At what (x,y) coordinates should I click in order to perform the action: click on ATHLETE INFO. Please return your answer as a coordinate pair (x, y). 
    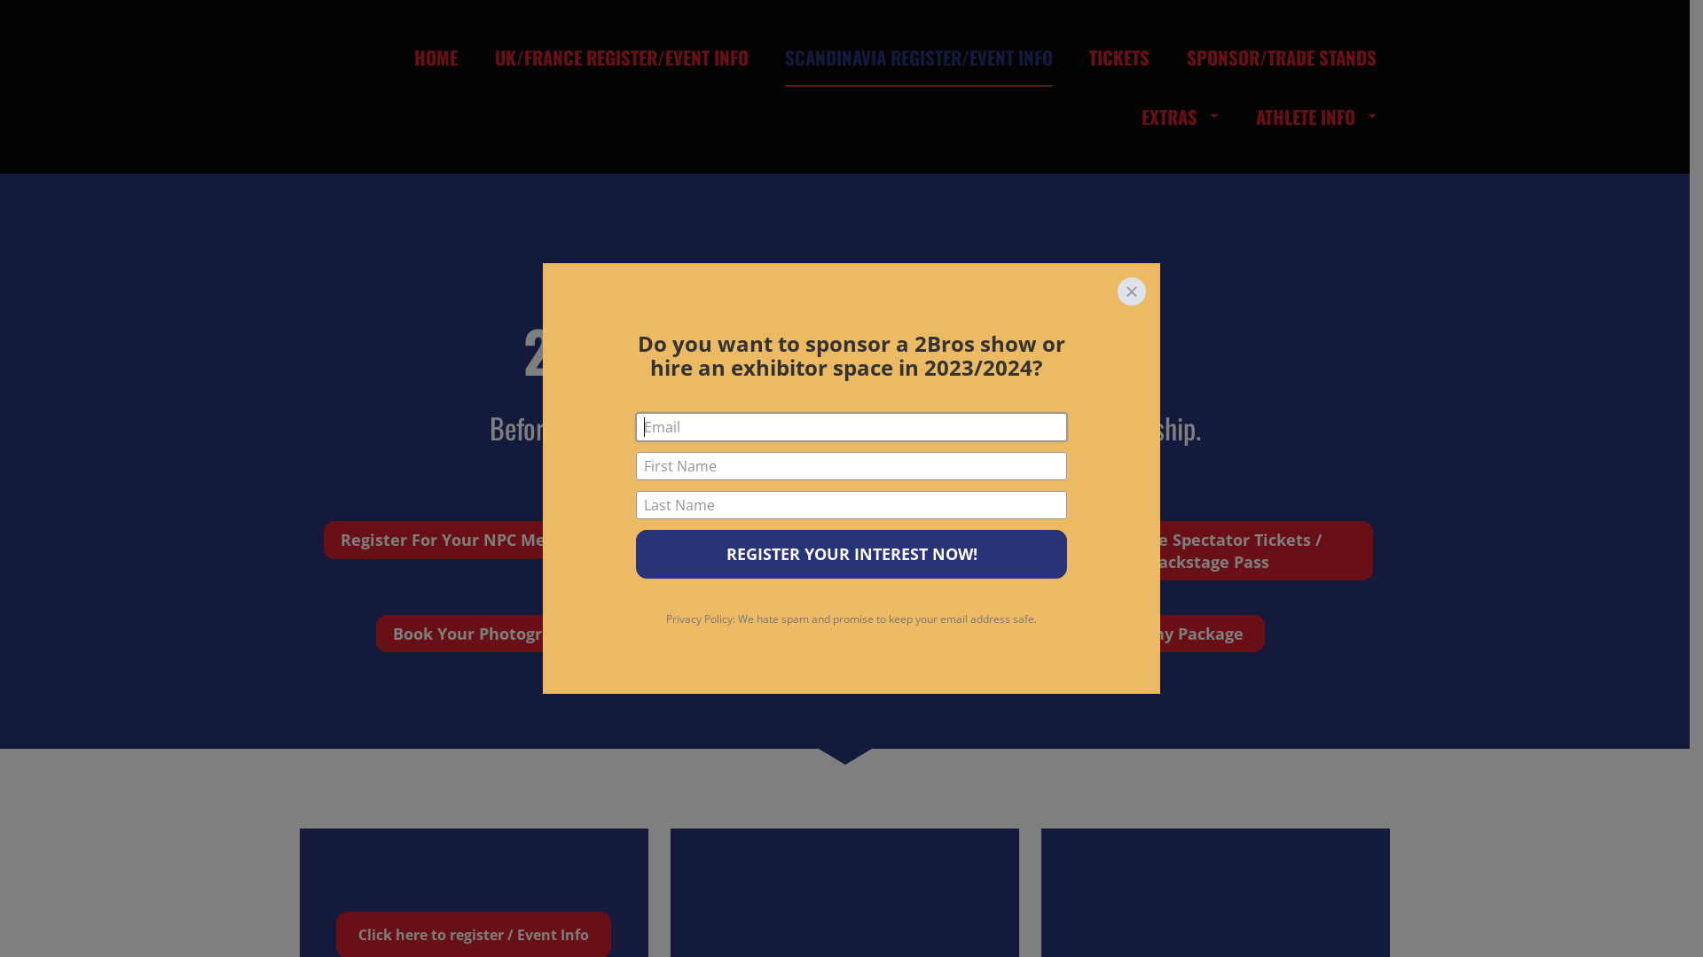
    Looking at the image, I should click on (1316, 117).